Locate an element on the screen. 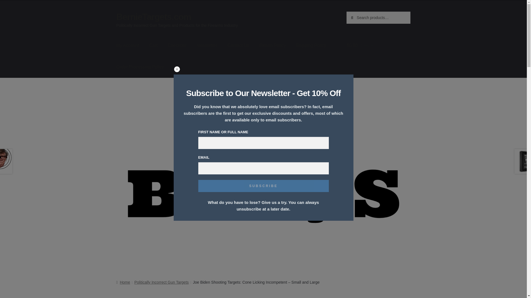 The height and width of the screenshot is (298, 531). Return Policy is located at coordinates (272, 46).